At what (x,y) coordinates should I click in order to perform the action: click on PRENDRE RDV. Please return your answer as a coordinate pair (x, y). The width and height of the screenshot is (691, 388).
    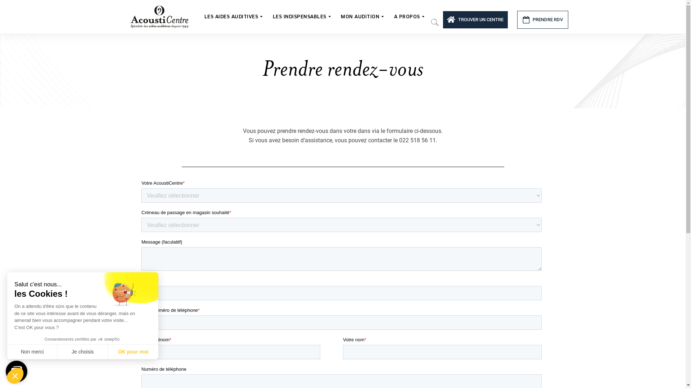
    Looking at the image, I should click on (543, 20).